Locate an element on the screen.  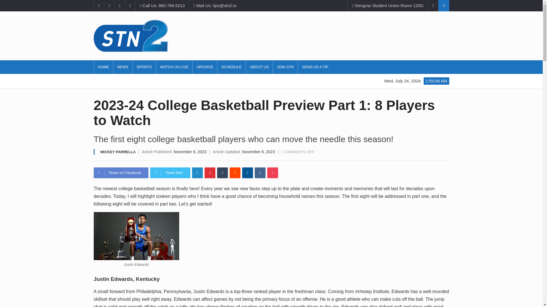
Gengras Student Union Room 120G is located at coordinates (387, 6).